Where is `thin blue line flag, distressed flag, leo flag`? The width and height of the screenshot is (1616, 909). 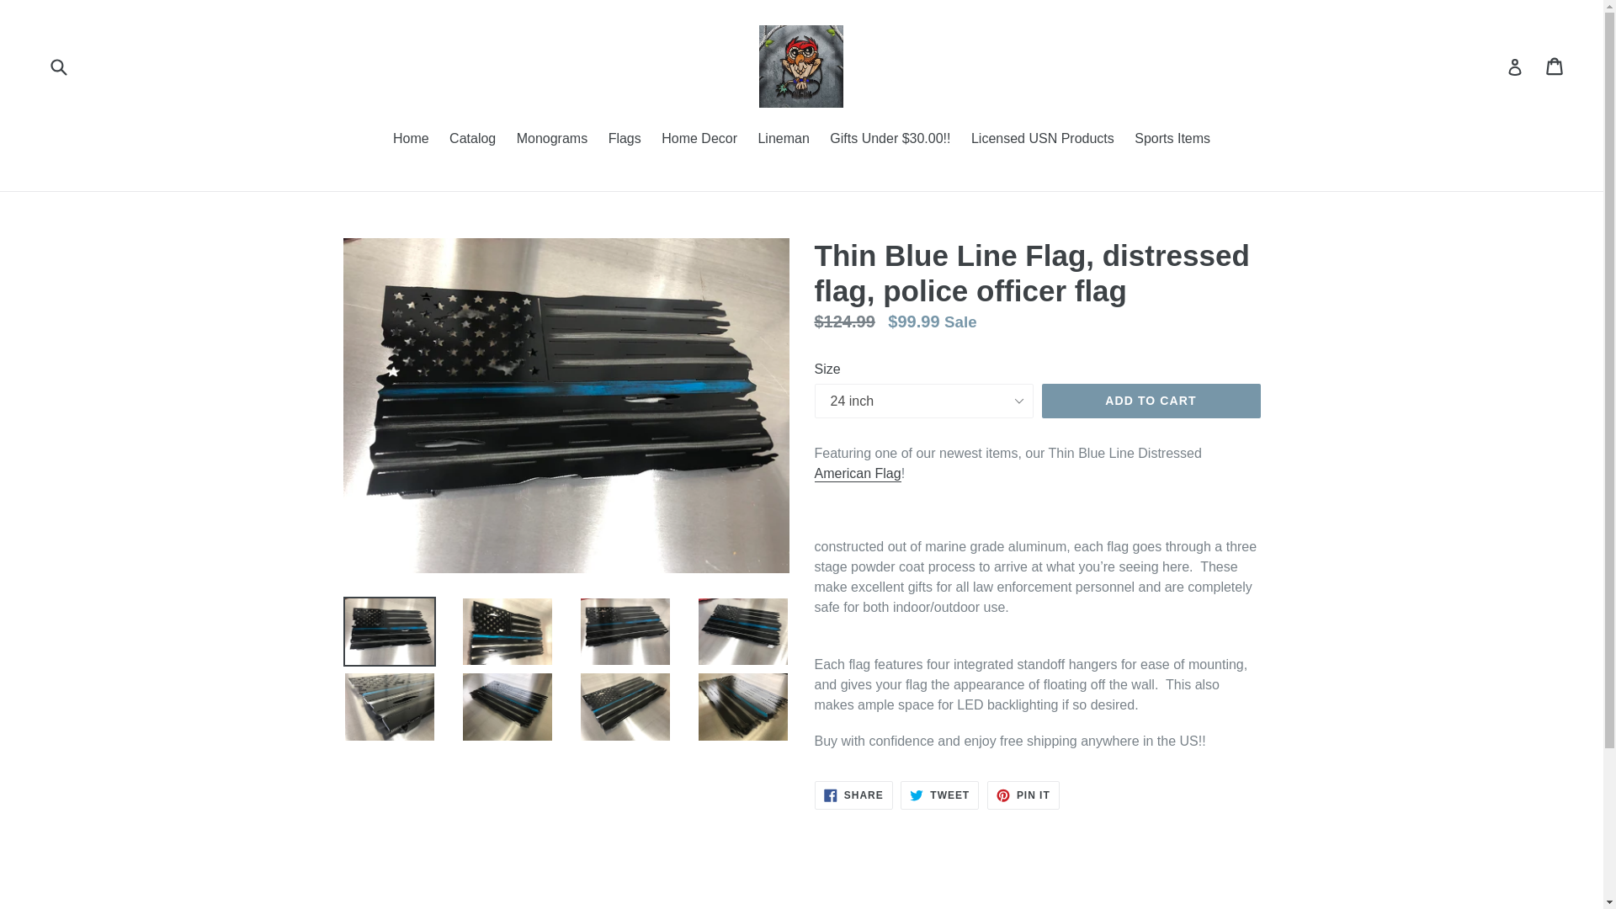 thin blue line flag, distressed flag, leo flag is located at coordinates (858, 475).